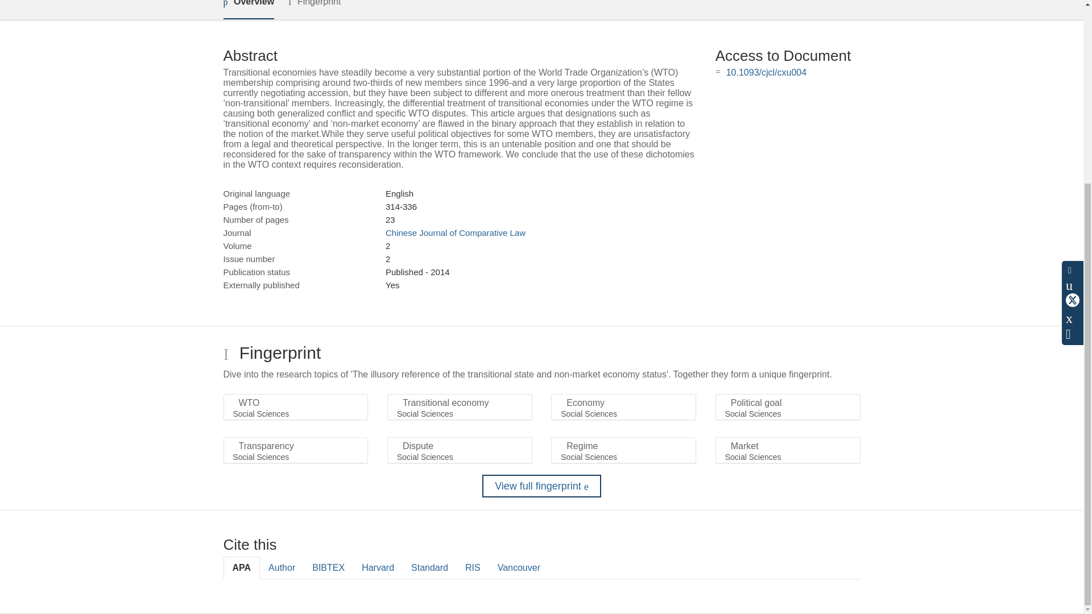 The image size is (1092, 614). I want to click on Chinese Journal of Comparative Law, so click(455, 232).